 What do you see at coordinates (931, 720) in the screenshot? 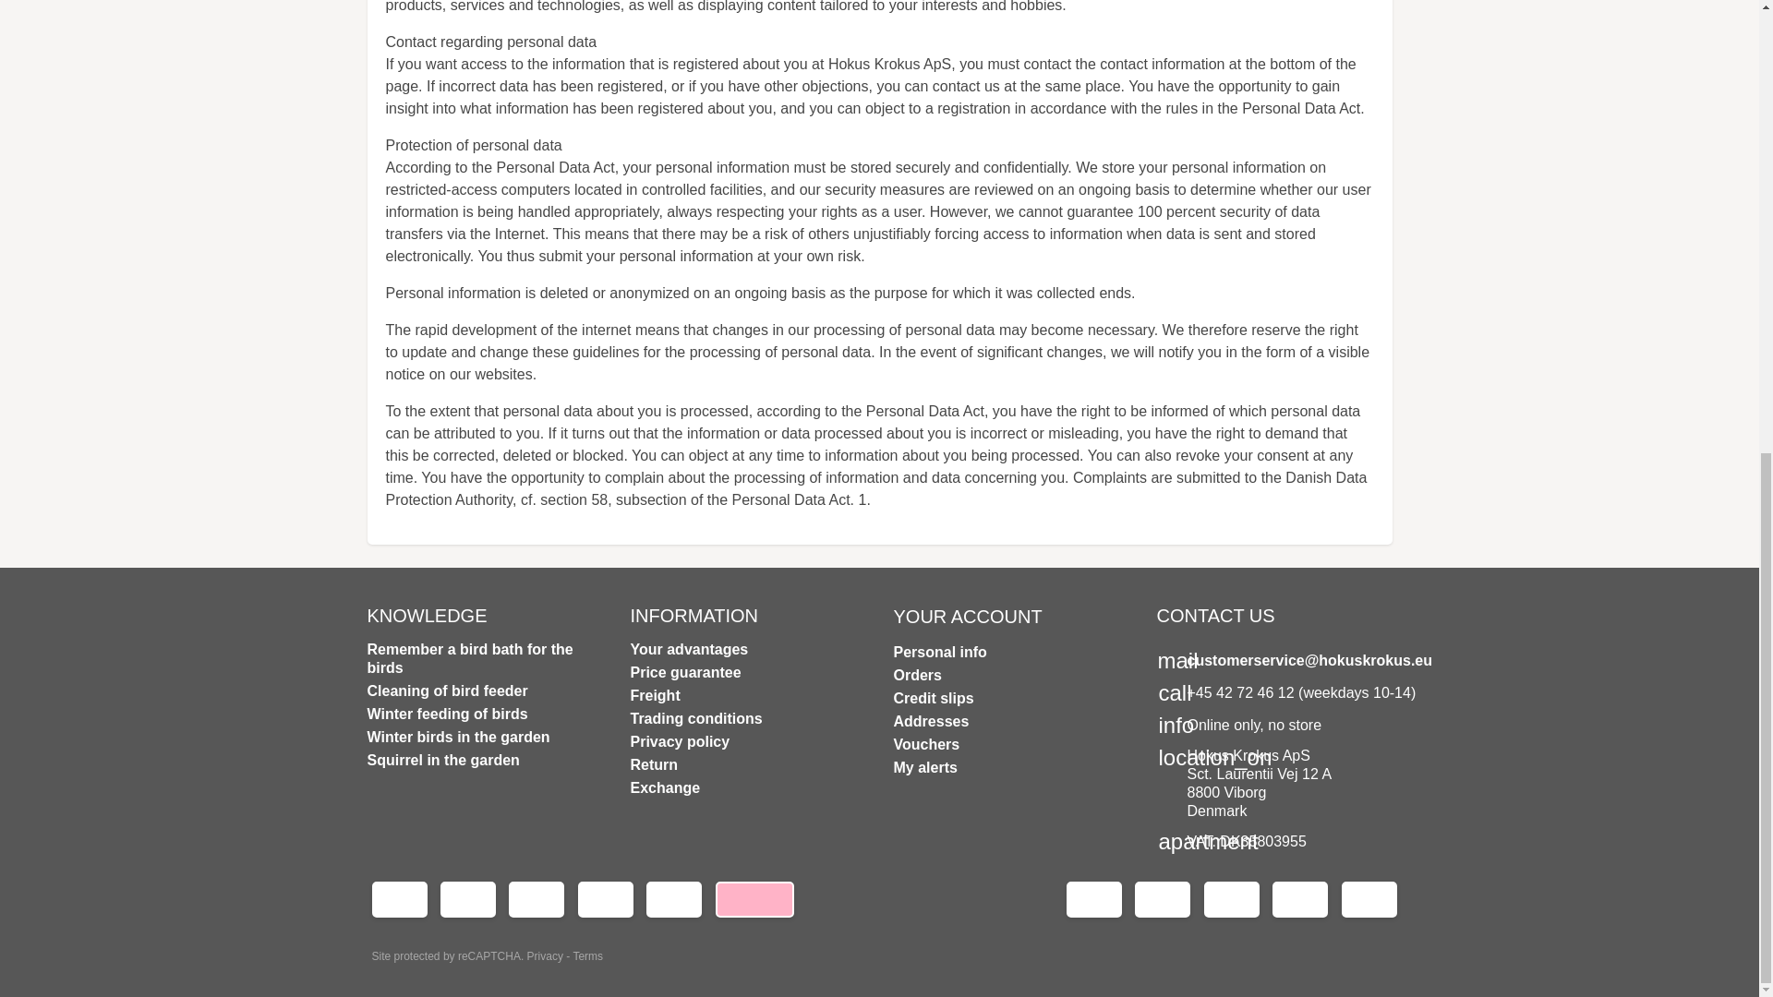
I see `Addresses` at bounding box center [931, 720].